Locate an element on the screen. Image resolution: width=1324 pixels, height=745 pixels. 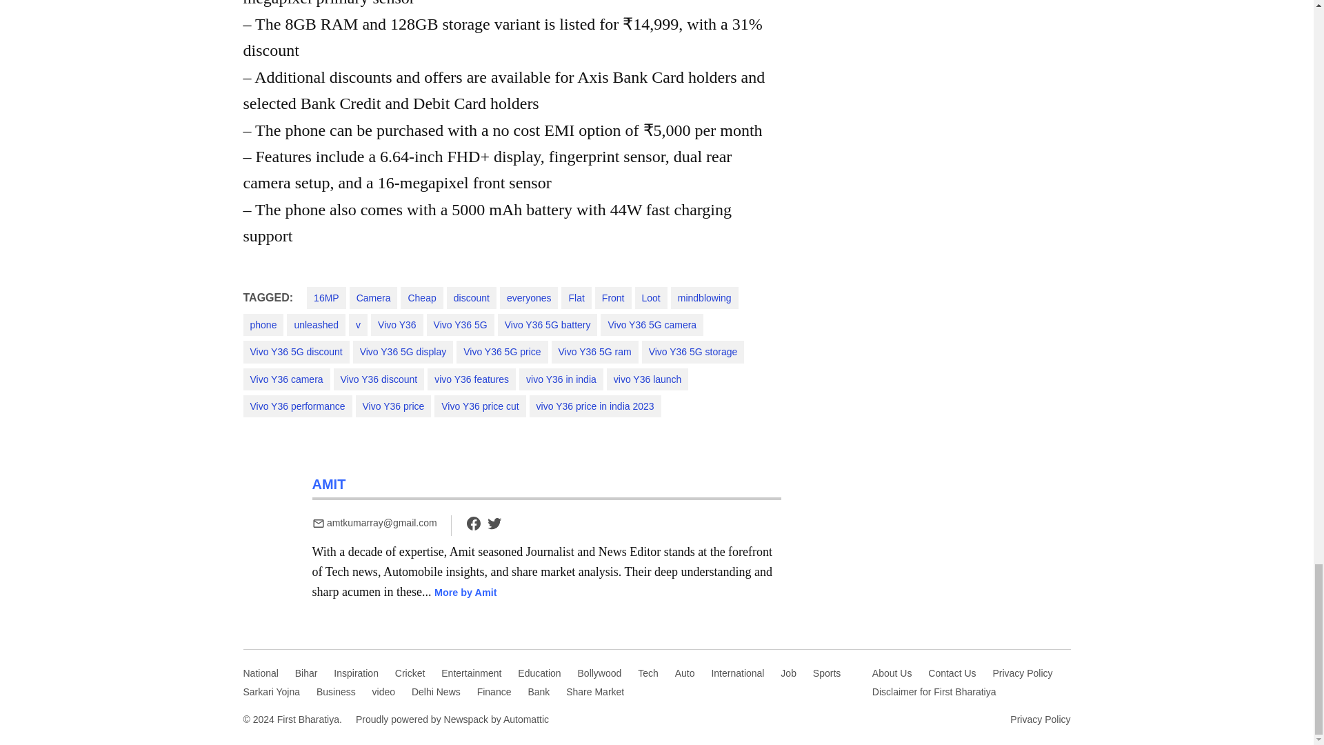
Vivo Y36 5G storage is located at coordinates (693, 351).